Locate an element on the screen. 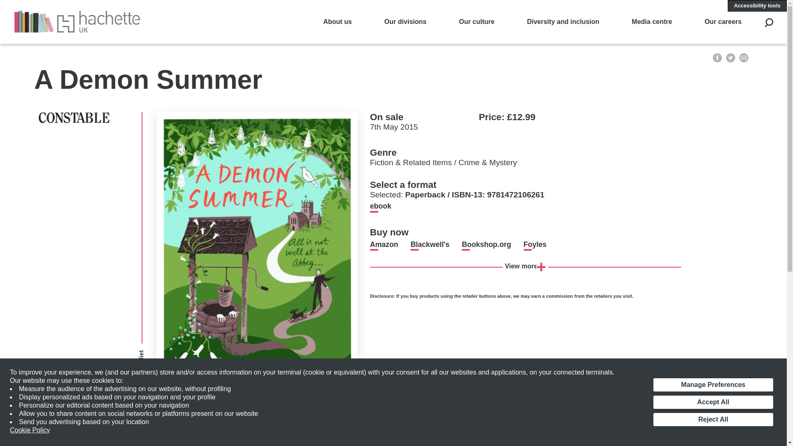 Image resolution: width=793 pixels, height=446 pixels. Our divisions is located at coordinates (405, 21).